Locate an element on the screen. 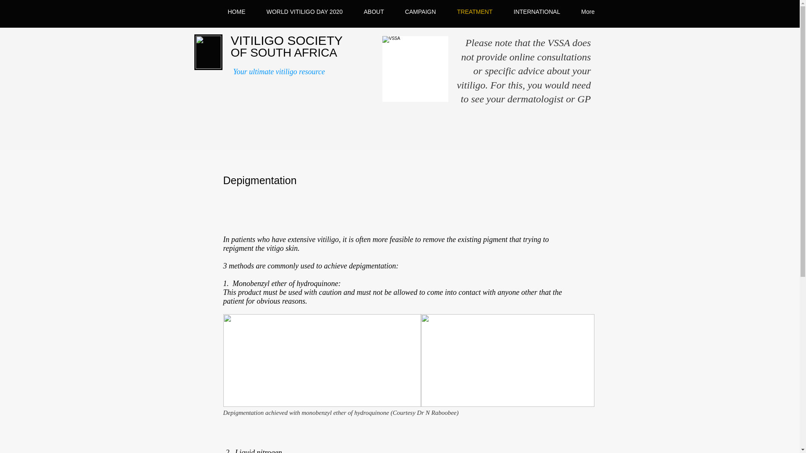 The height and width of the screenshot is (453, 806). TREATMENT is located at coordinates (474, 12).